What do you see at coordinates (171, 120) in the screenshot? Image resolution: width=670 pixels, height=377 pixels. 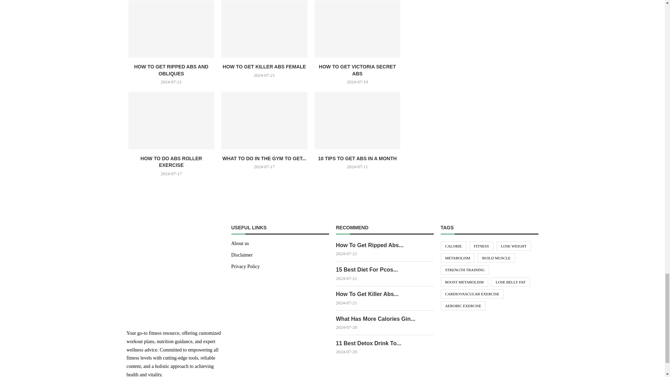 I see `How To Do Abs Roller Exercise` at bounding box center [171, 120].